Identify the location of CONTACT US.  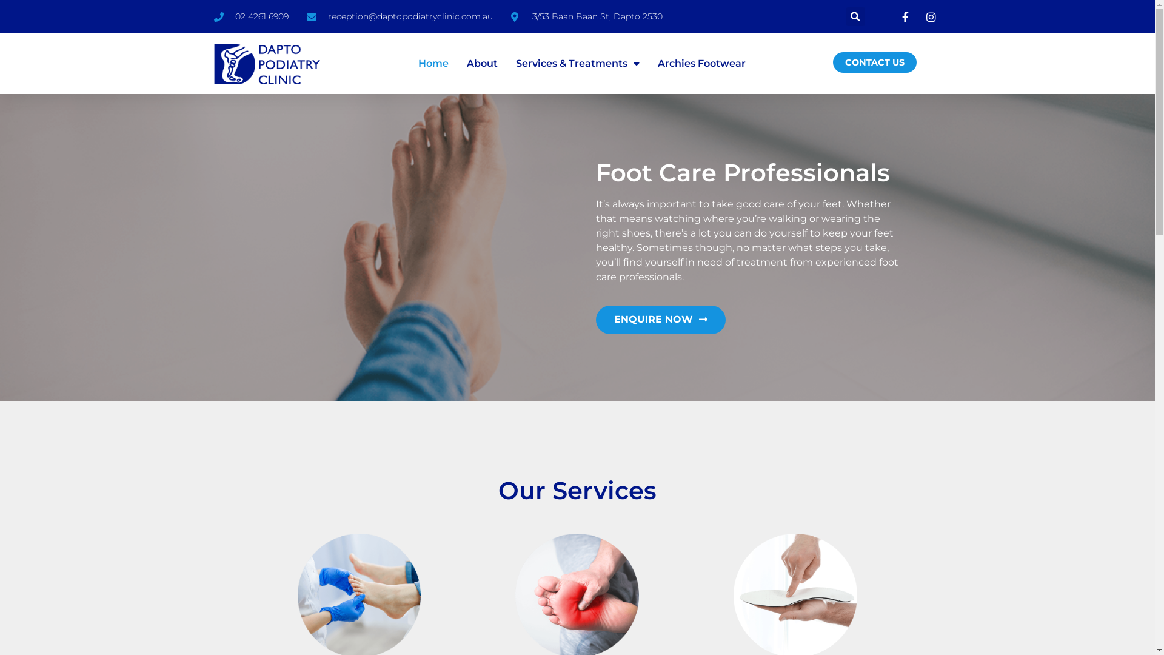
(875, 62).